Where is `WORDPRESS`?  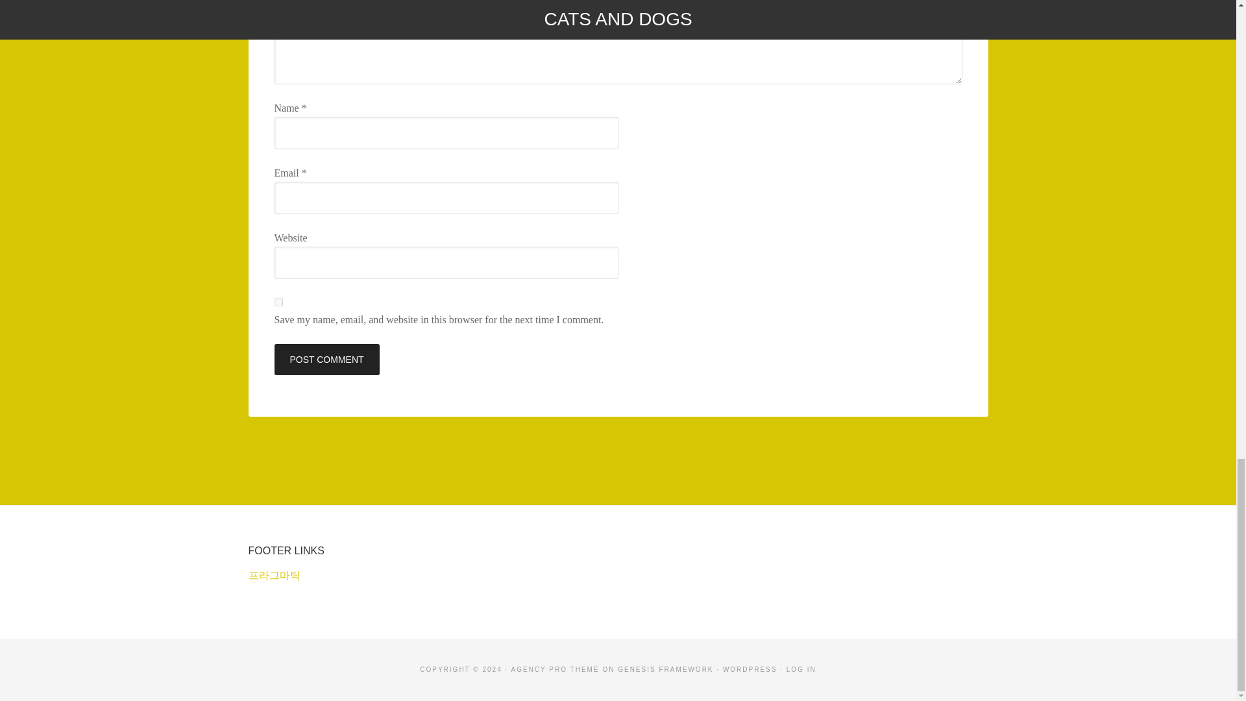 WORDPRESS is located at coordinates (750, 669).